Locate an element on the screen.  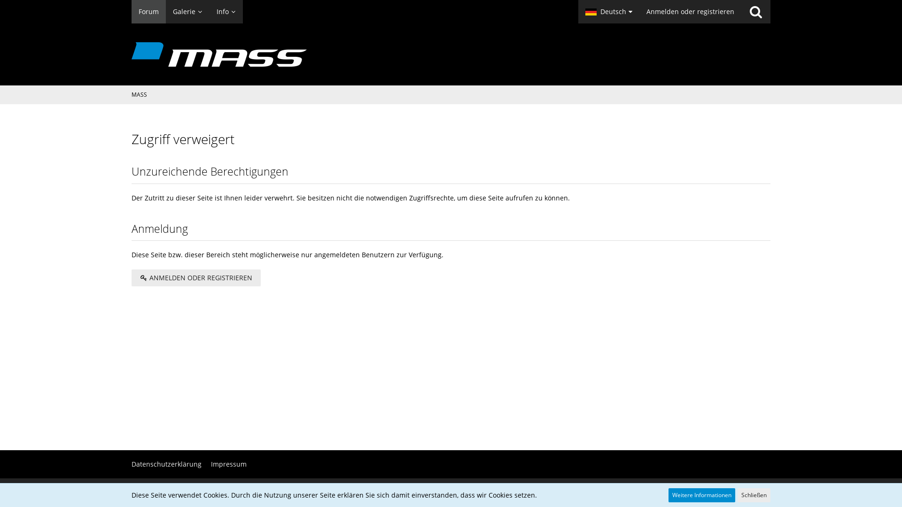
Forum is located at coordinates (148, 12).